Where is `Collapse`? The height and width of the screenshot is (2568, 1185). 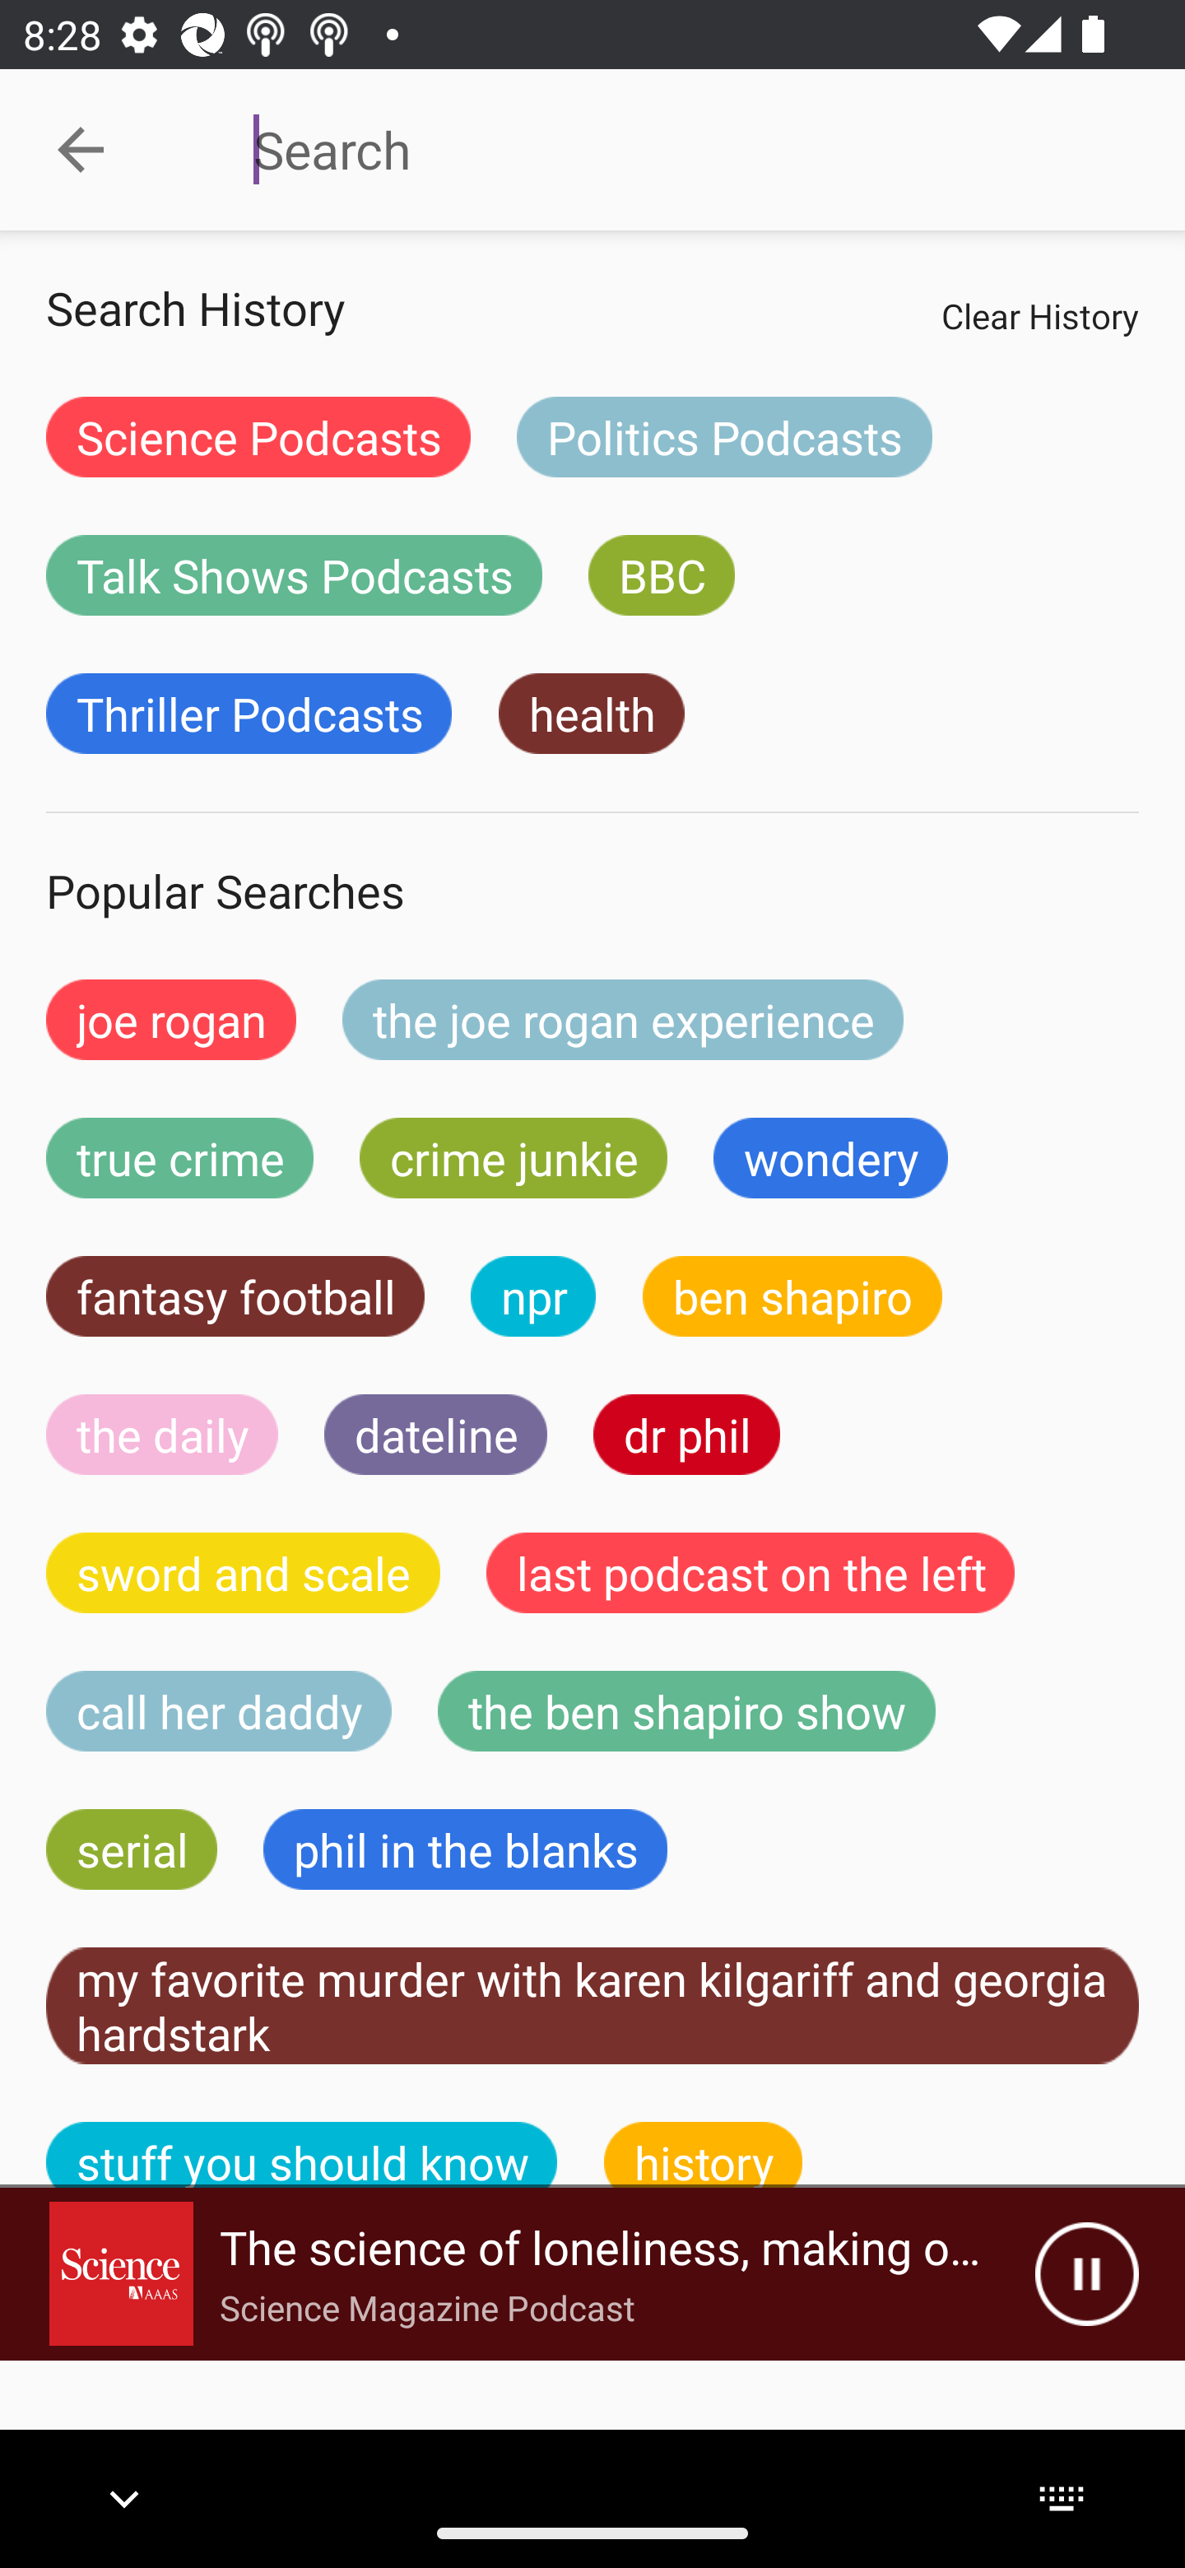
Collapse is located at coordinates (81, 150).